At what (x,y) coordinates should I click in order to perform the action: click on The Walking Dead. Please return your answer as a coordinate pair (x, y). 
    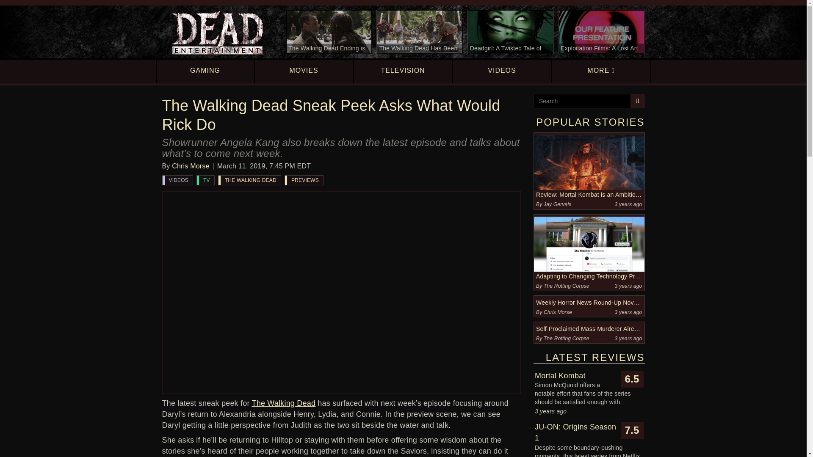
    Looking at the image, I should click on (283, 403).